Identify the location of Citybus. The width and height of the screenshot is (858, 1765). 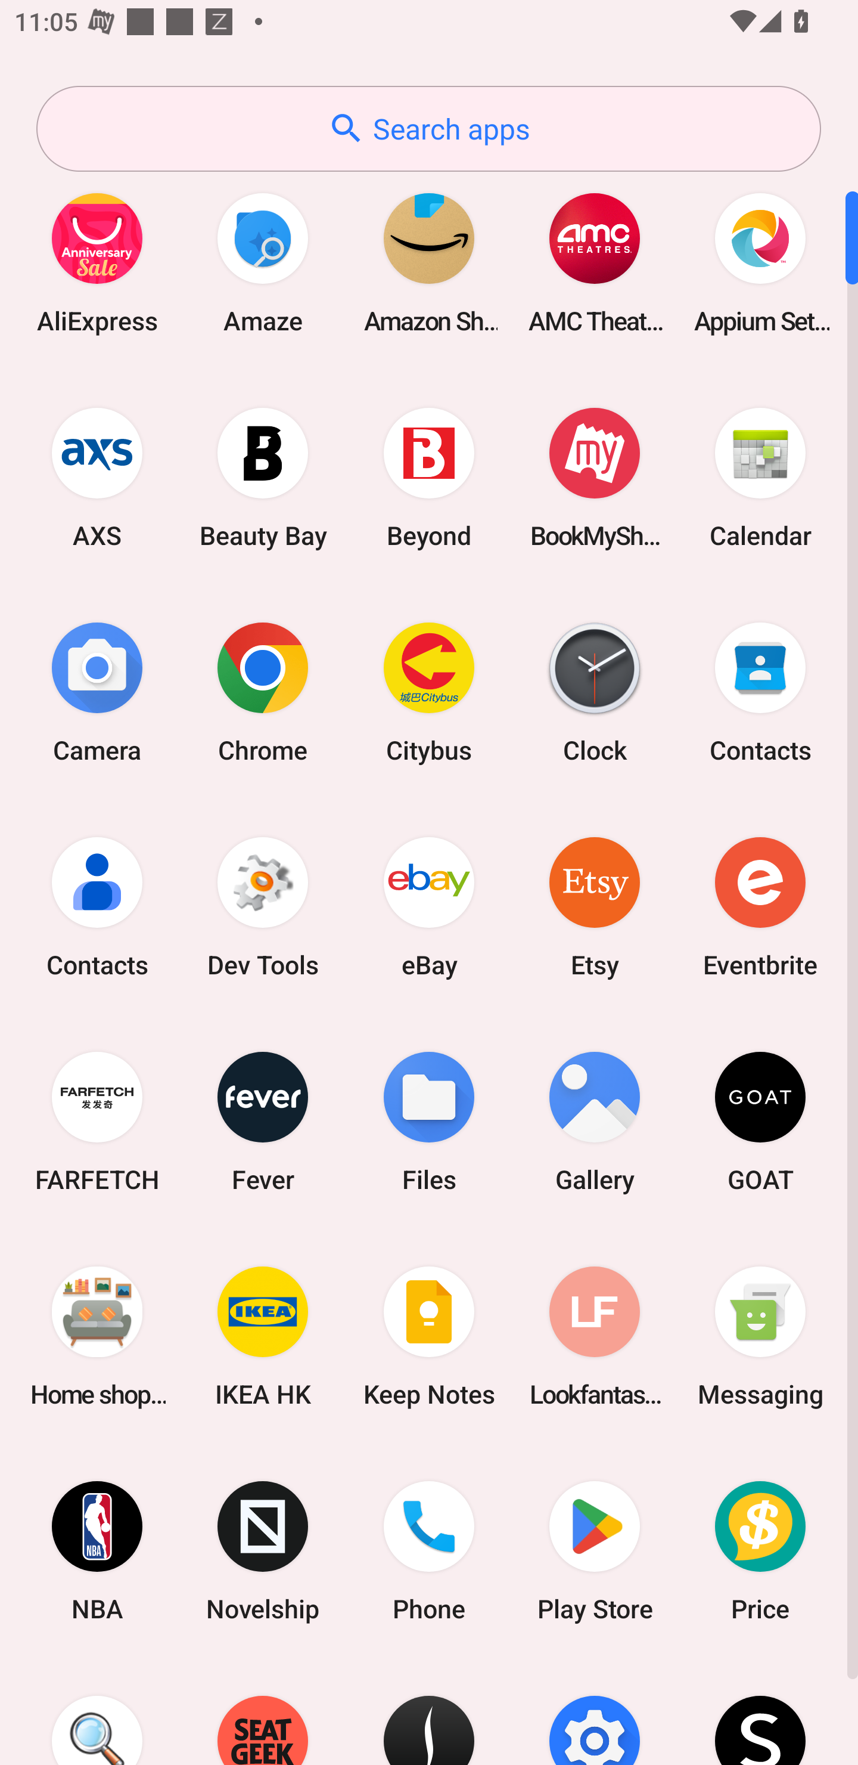
(429, 692).